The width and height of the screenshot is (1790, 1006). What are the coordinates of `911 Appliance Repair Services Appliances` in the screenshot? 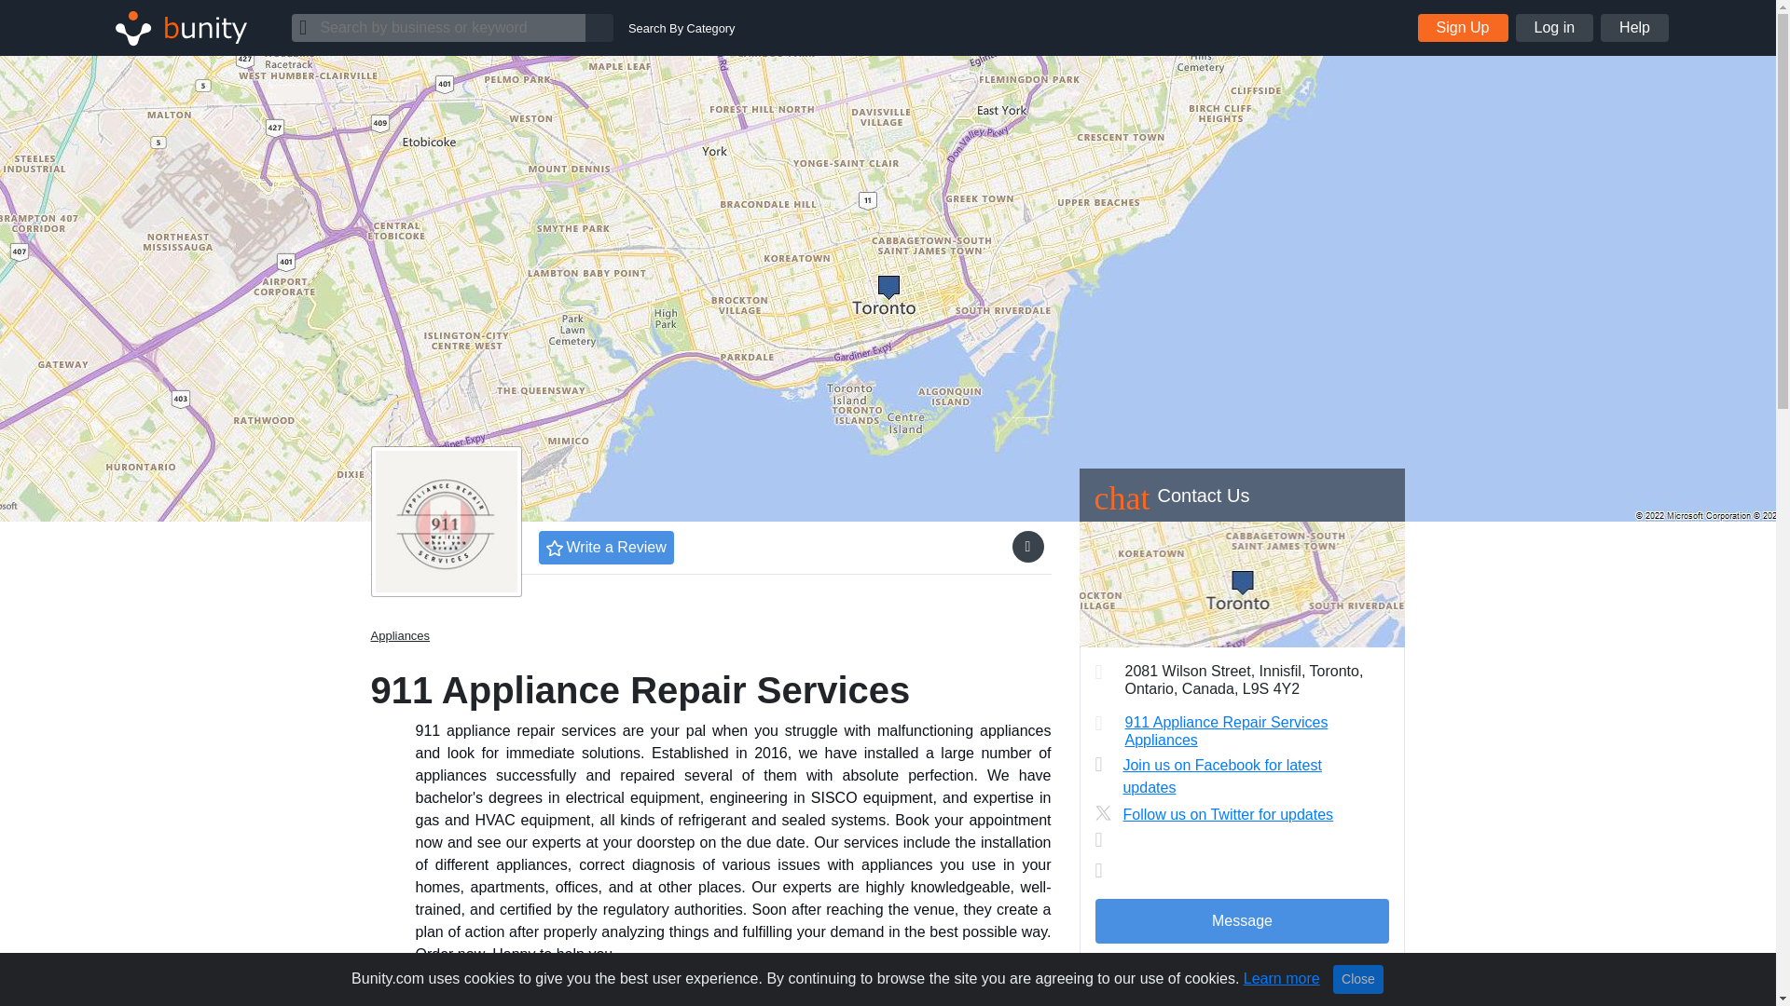 It's located at (1225, 730).